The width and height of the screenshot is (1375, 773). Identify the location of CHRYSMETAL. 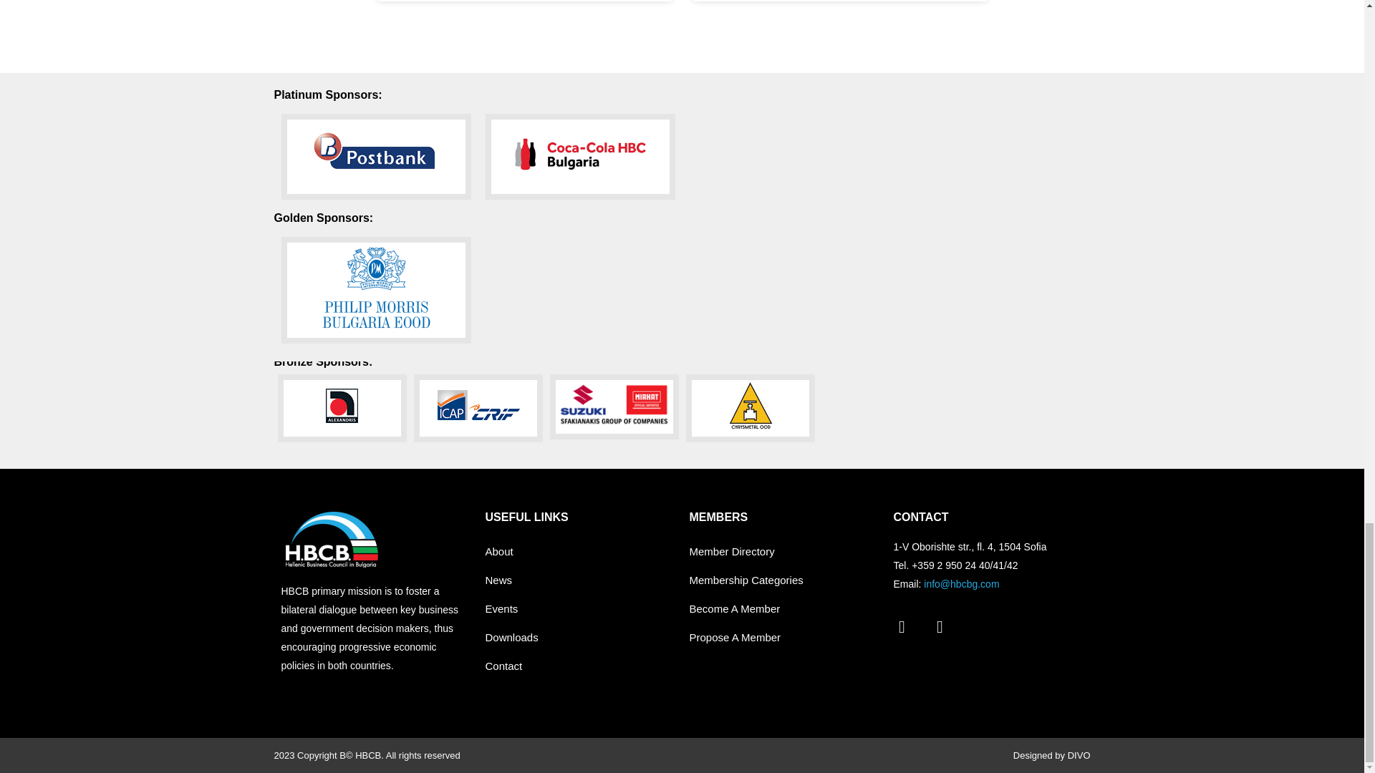
(751, 408).